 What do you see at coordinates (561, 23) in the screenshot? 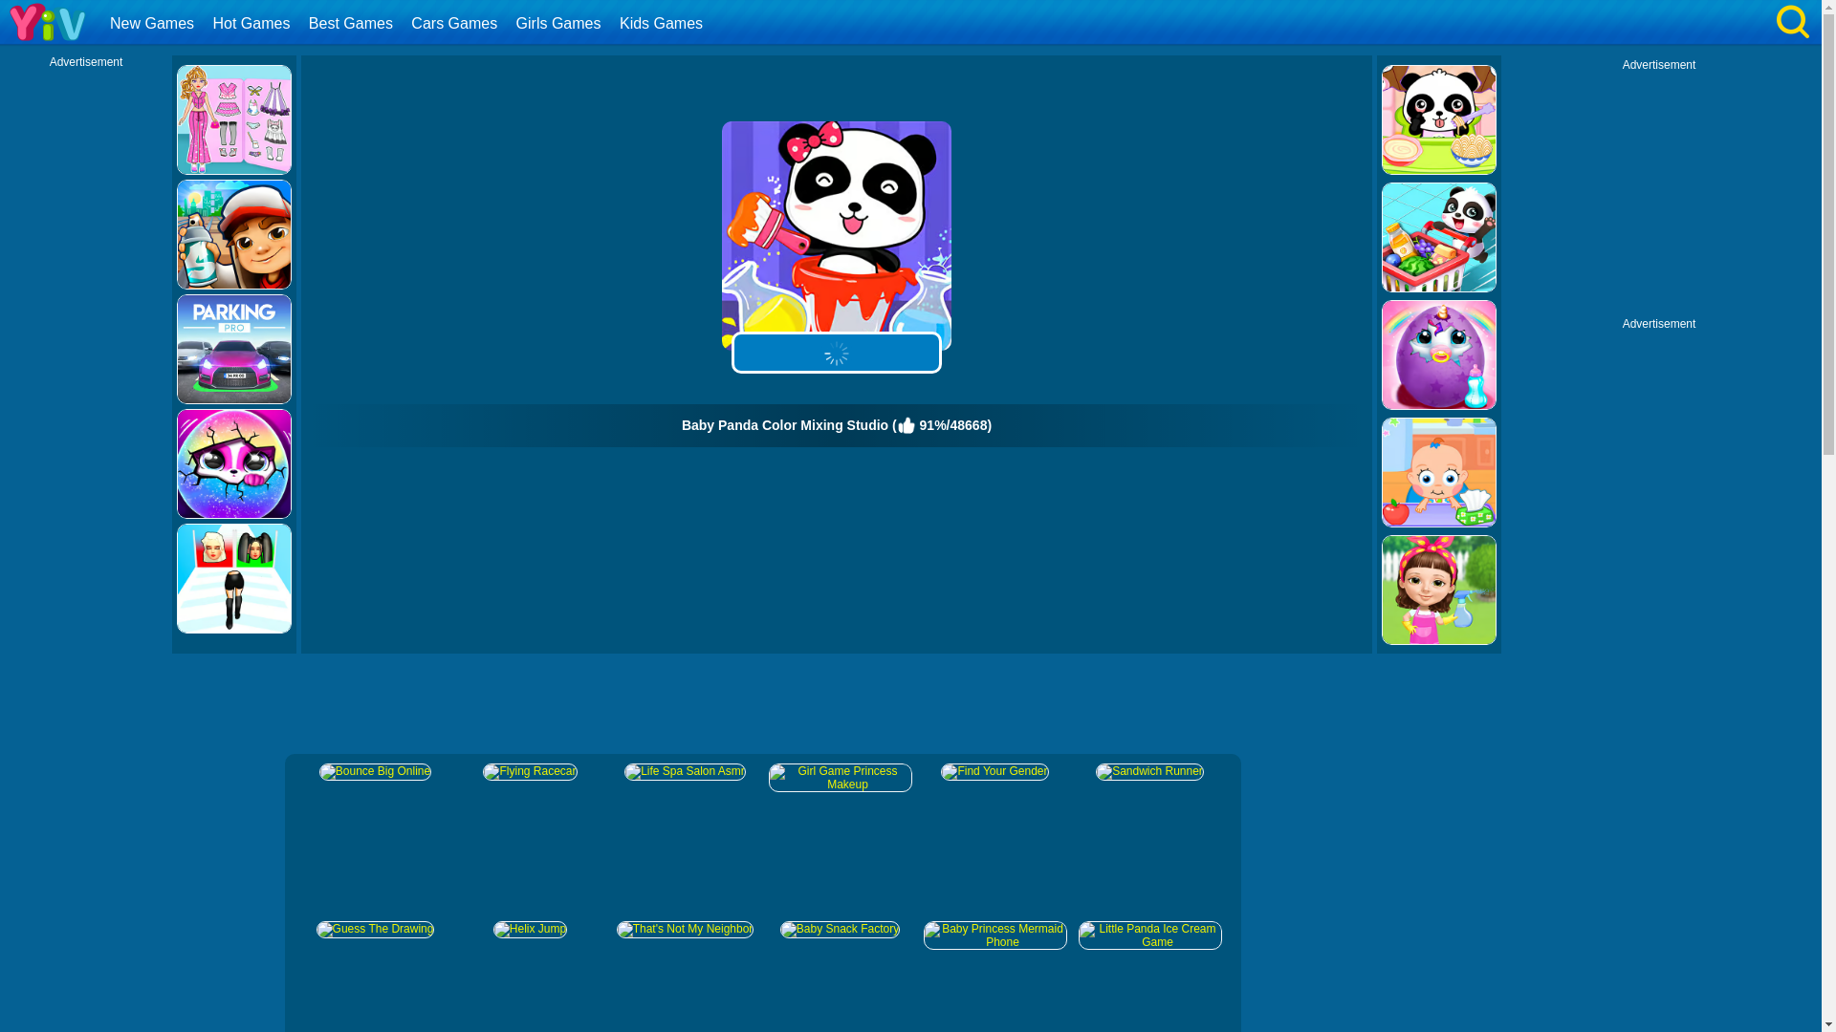
I see `Girls Games` at bounding box center [561, 23].